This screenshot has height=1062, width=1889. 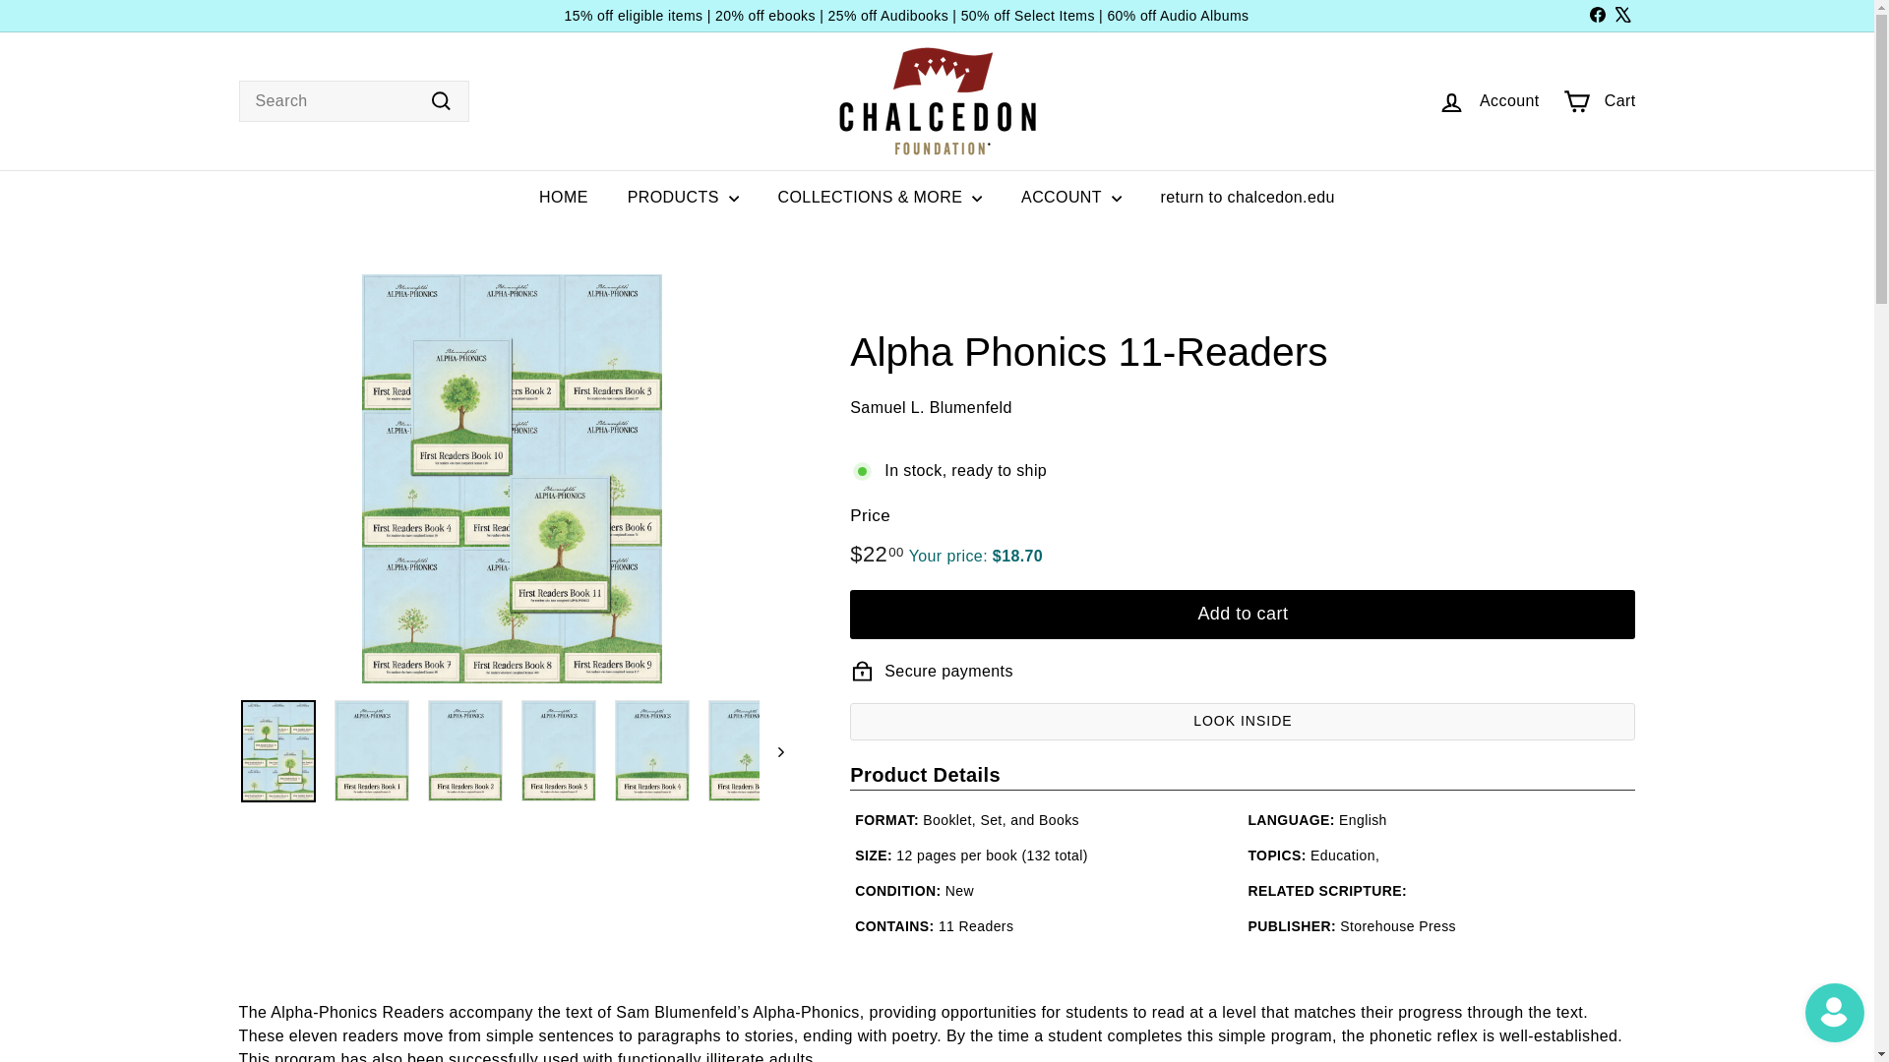 What do you see at coordinates (1596, 16) in the screenshot?
I see `Facebook` at bounding box center [1596, 16].